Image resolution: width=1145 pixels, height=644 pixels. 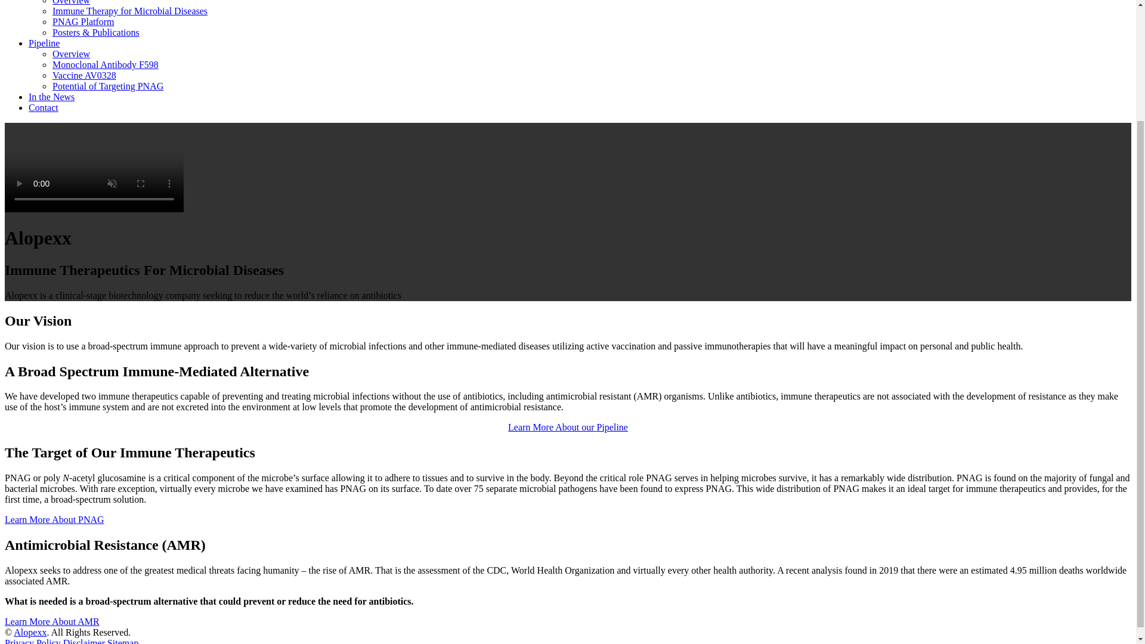 What do you see at coordinates (51, 97) in the screenshot?
I see `In the News` at bounding box center [51, 97].